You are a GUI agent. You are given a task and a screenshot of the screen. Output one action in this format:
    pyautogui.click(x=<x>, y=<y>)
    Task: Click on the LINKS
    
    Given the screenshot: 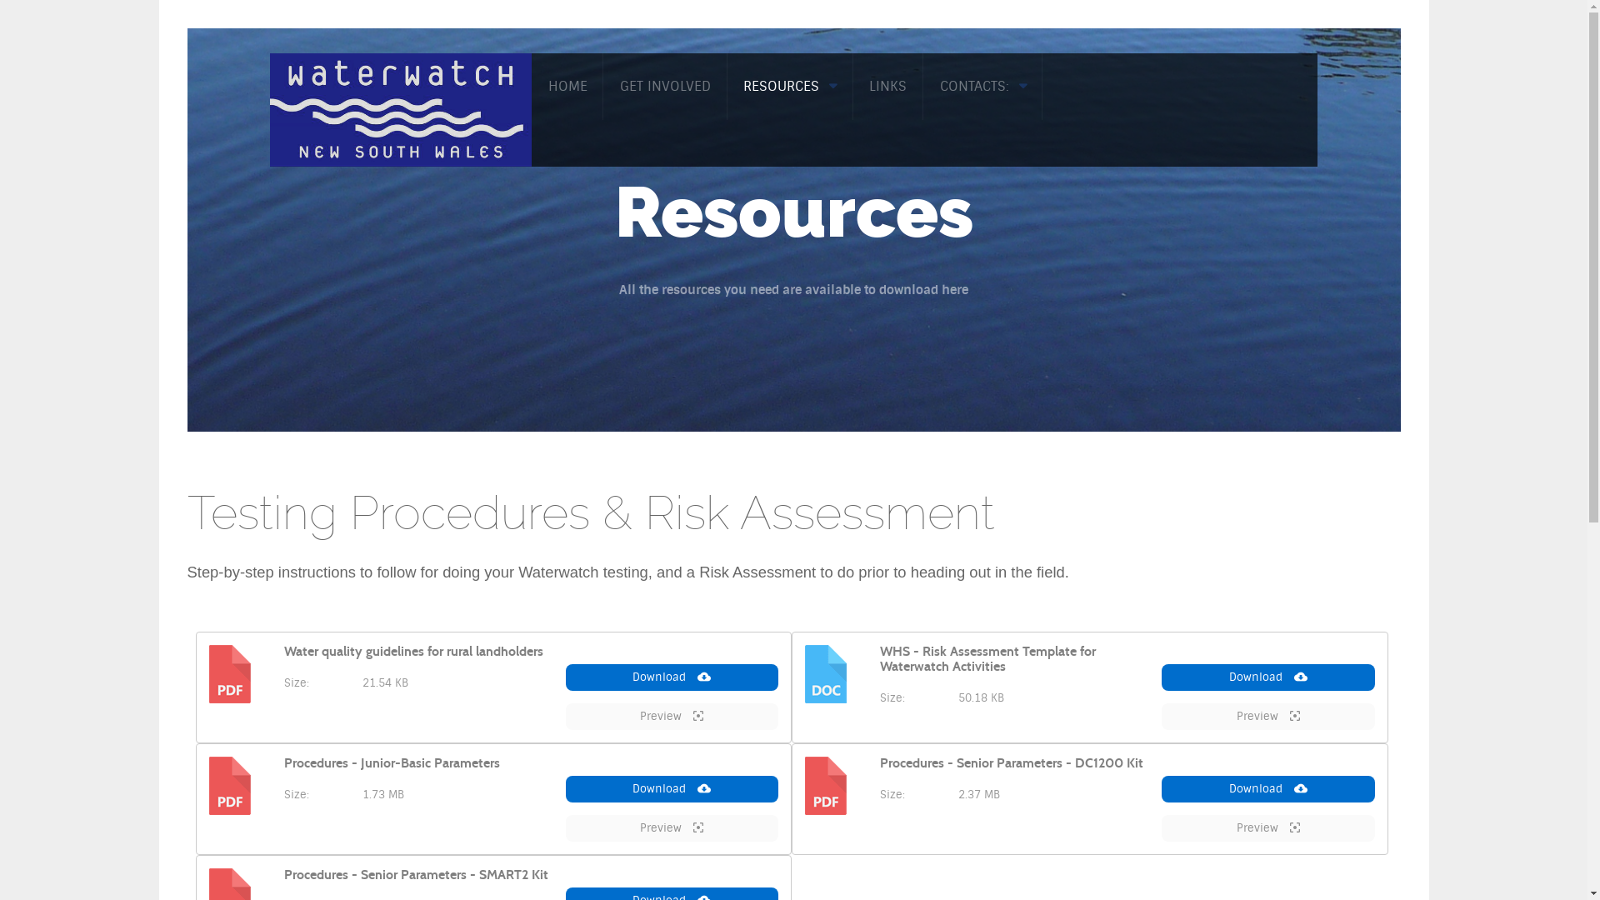 What is the action you would take?
    pyautogui.click(x=888, y=87)
    